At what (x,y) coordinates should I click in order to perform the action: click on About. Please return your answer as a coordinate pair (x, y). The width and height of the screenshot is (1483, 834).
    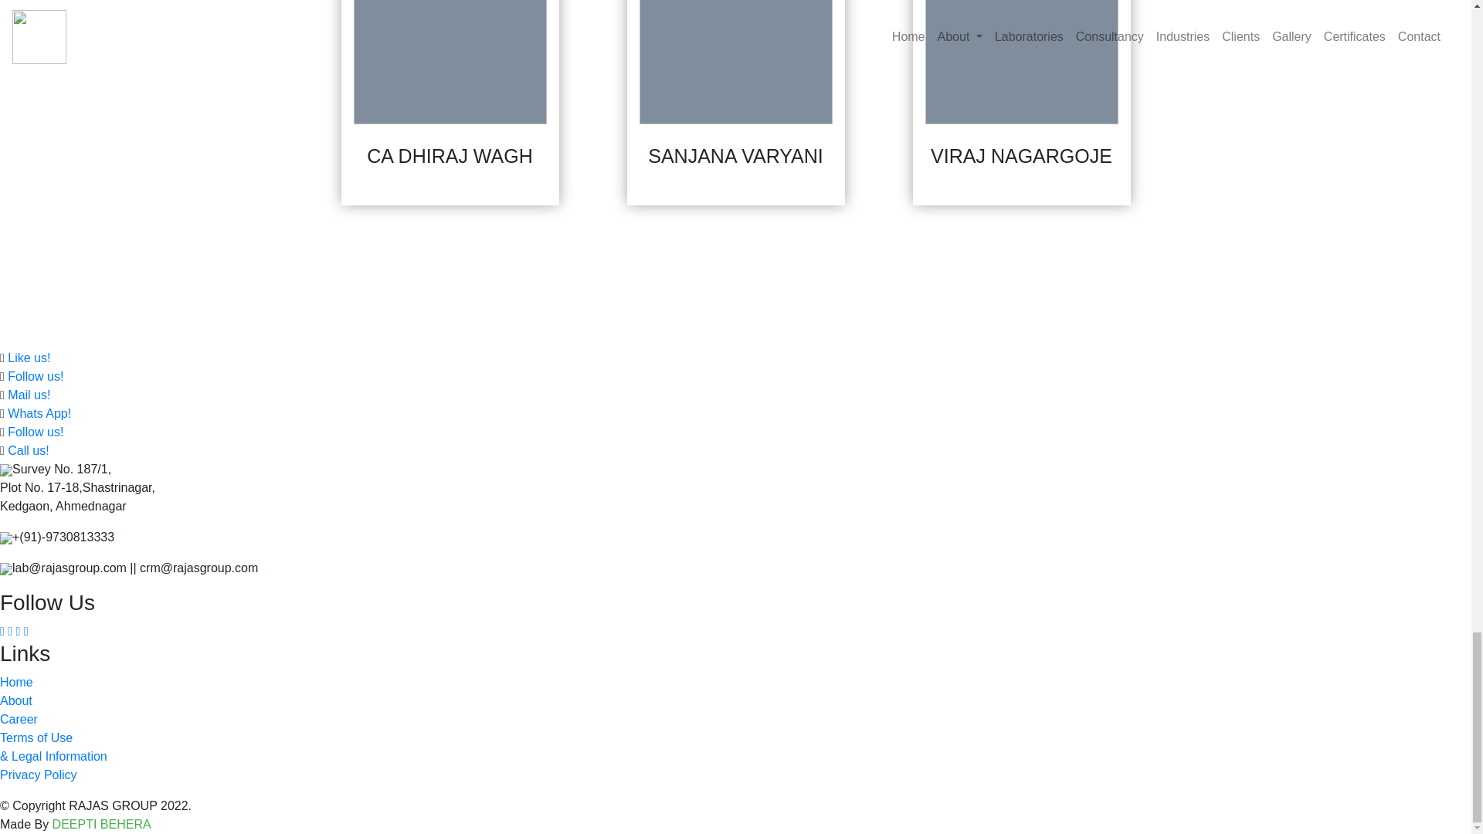
    Looking at the image, I should click on (16, 700).